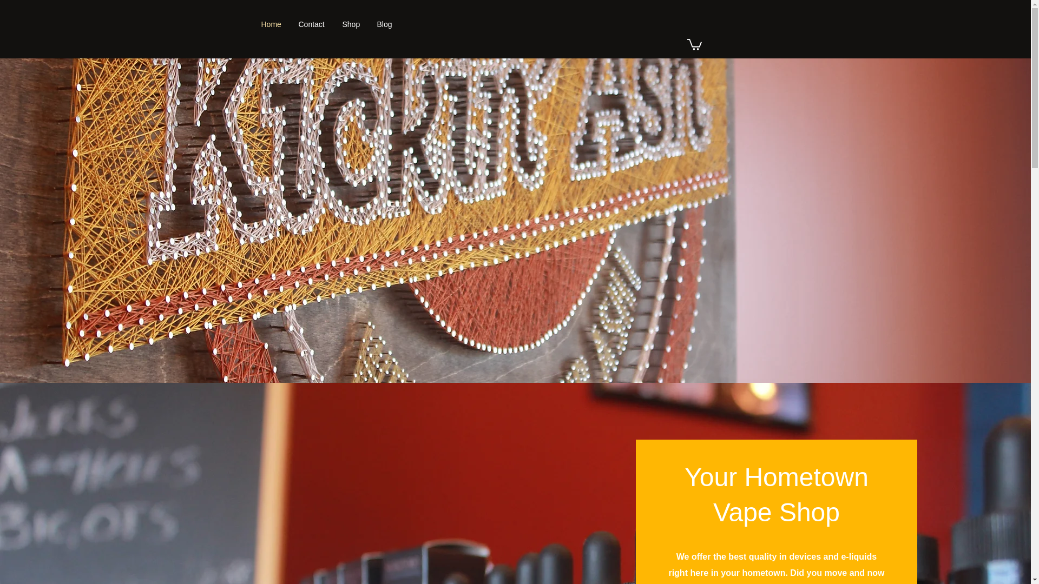  What do you see at coordinates (272, 24) in the screenshot?
I see `Home` at bounding box center [272, 24].